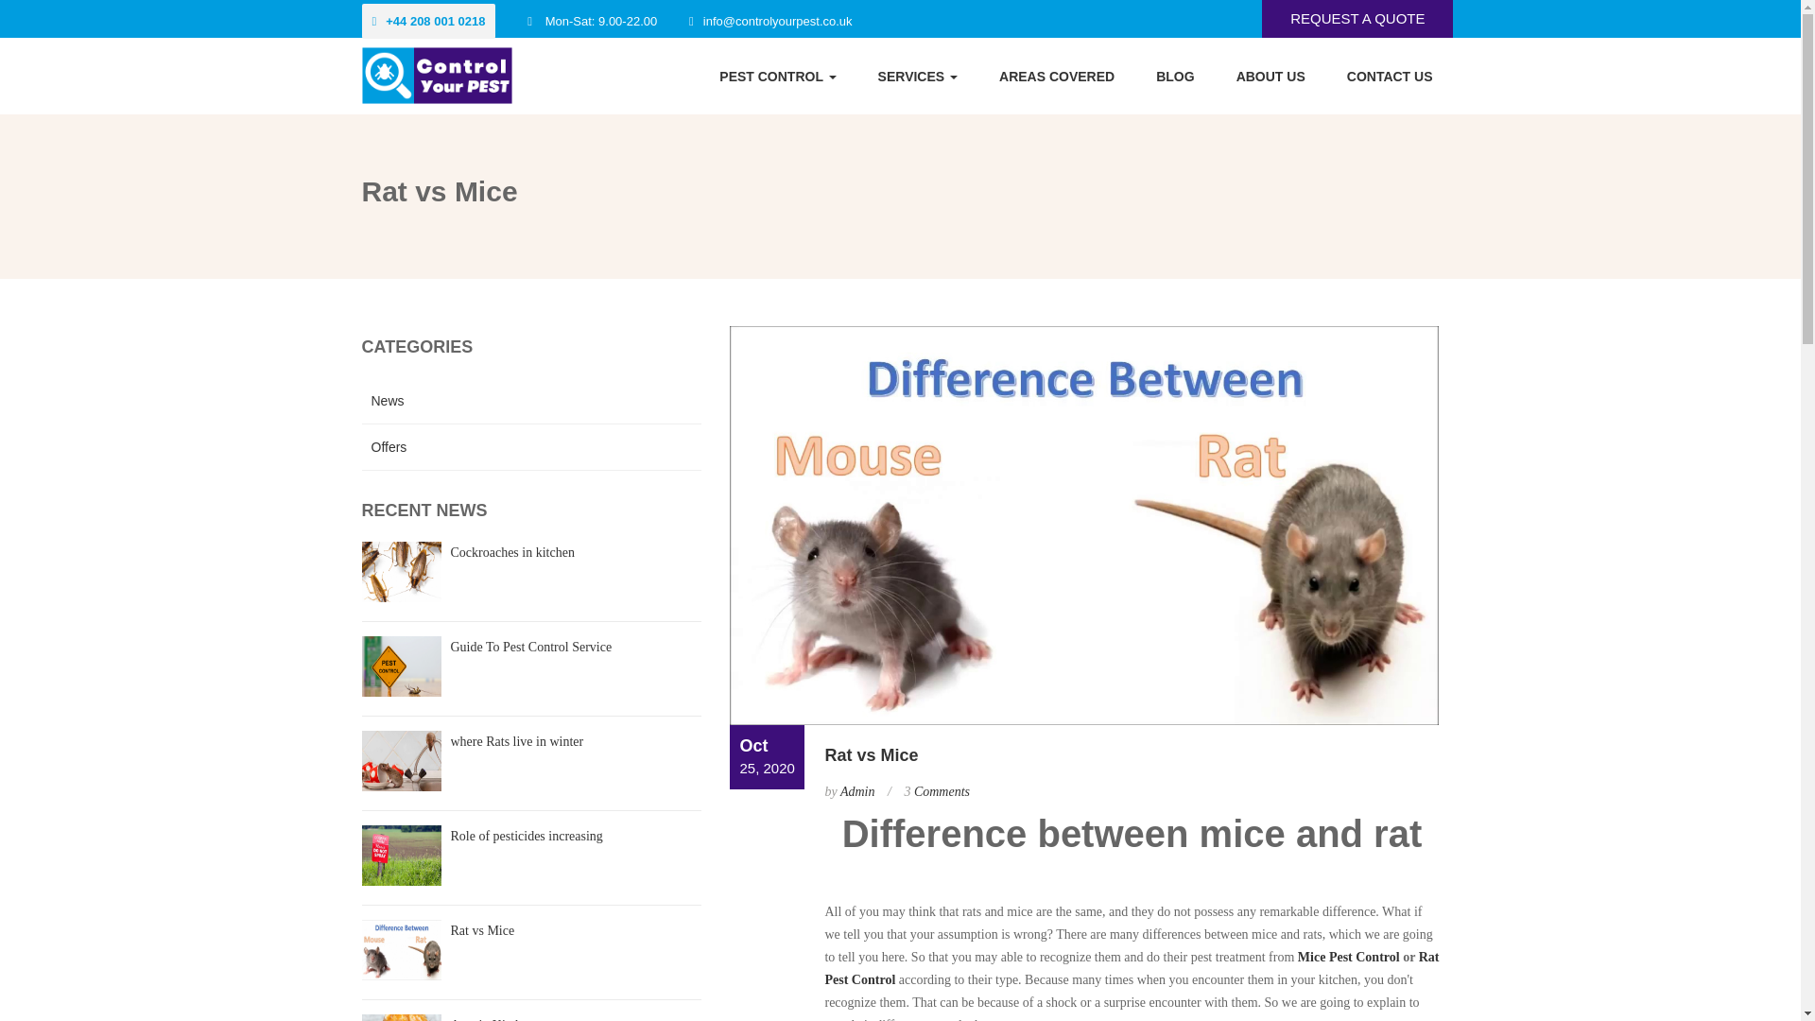 The height and width of the screenshot is (1021, 1815). What do you see at coordinates (511, 552) in the screenshot?
I see `Cockroaches in kitchen` at bounding box center [511, 552].